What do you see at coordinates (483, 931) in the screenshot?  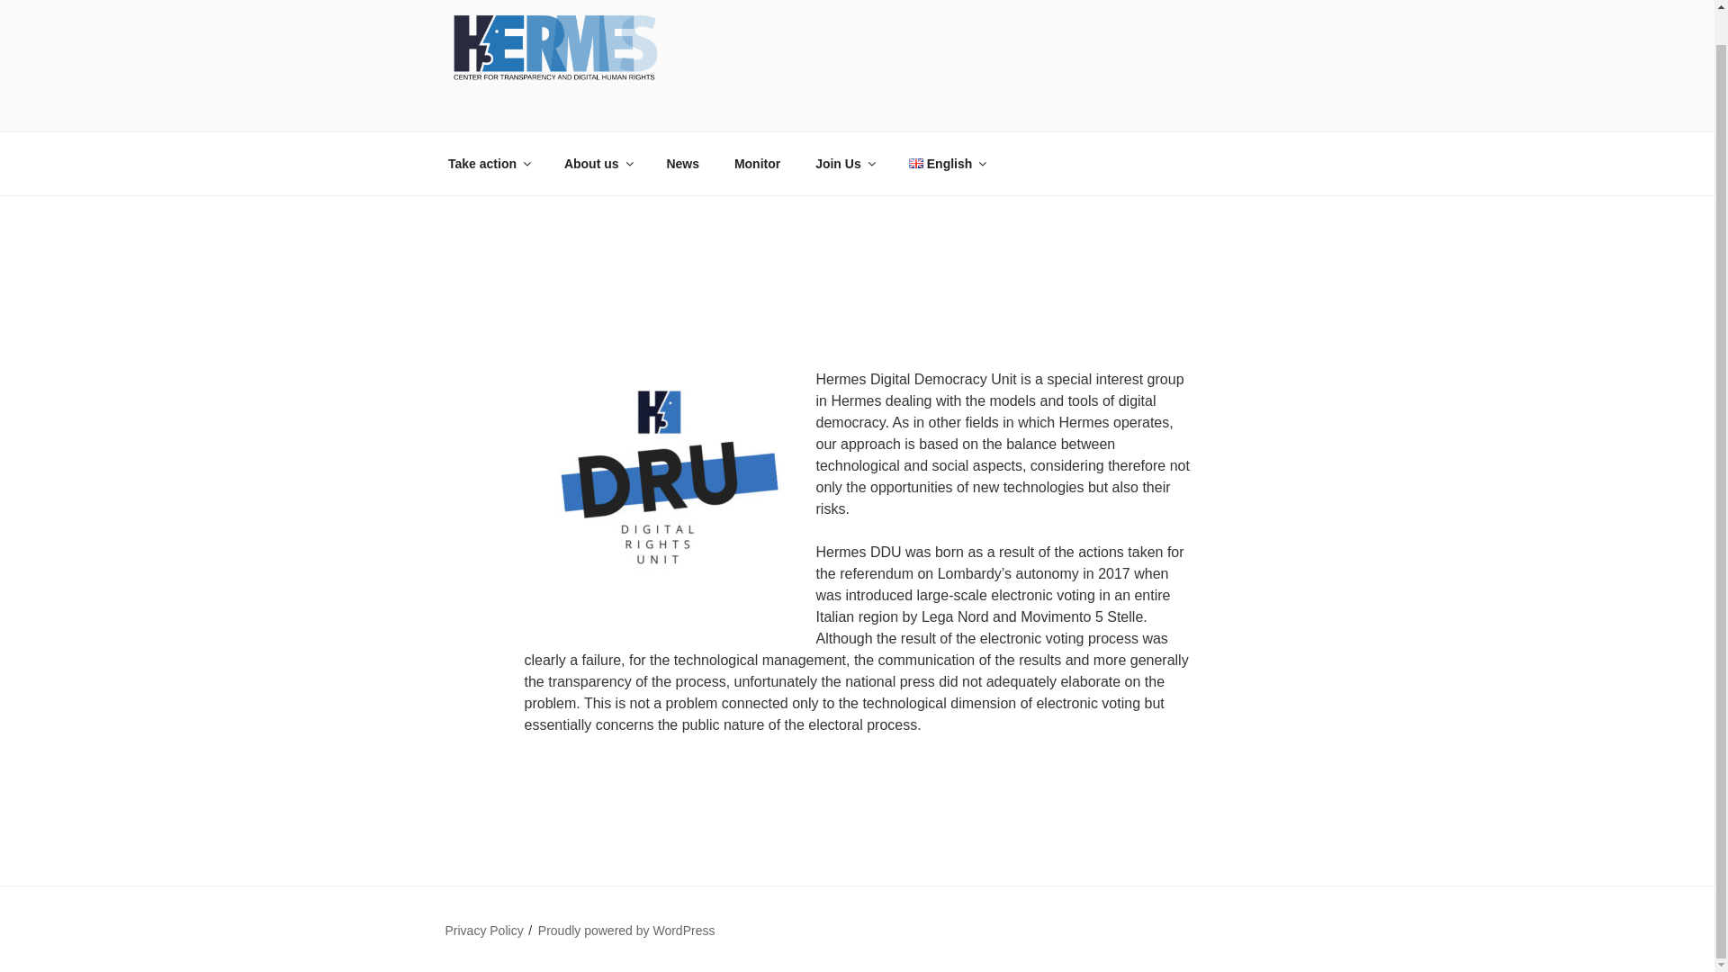 I see `Privacy Policy` at bounding box center [483, 931].